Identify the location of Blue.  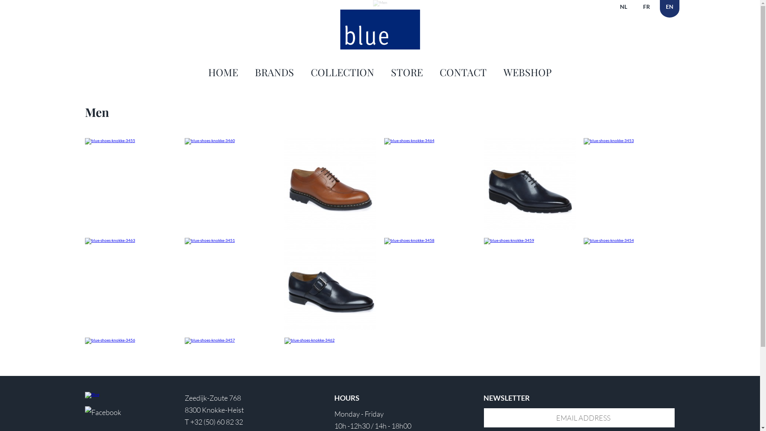
(380, 30).